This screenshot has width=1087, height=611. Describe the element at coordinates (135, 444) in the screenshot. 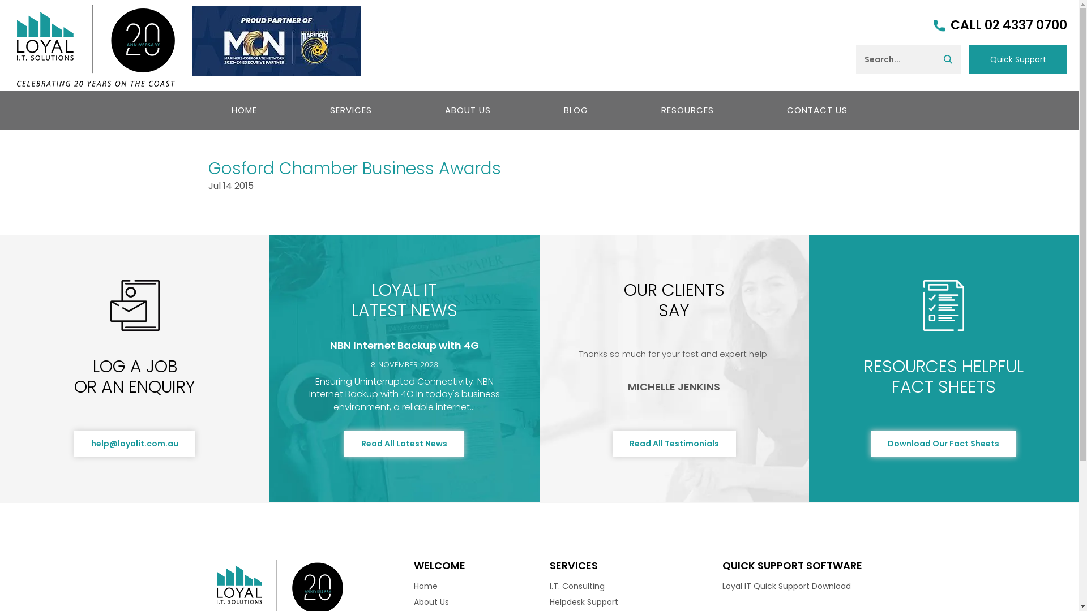

I see `help@loyalit.com.au` at that location.